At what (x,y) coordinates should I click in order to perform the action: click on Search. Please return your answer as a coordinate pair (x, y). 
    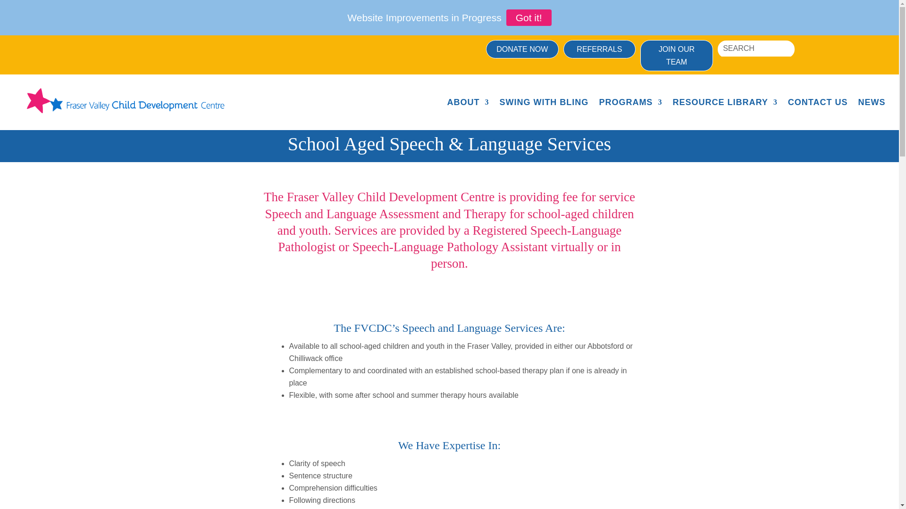
    Looking at the image, I should click on (15, 8).